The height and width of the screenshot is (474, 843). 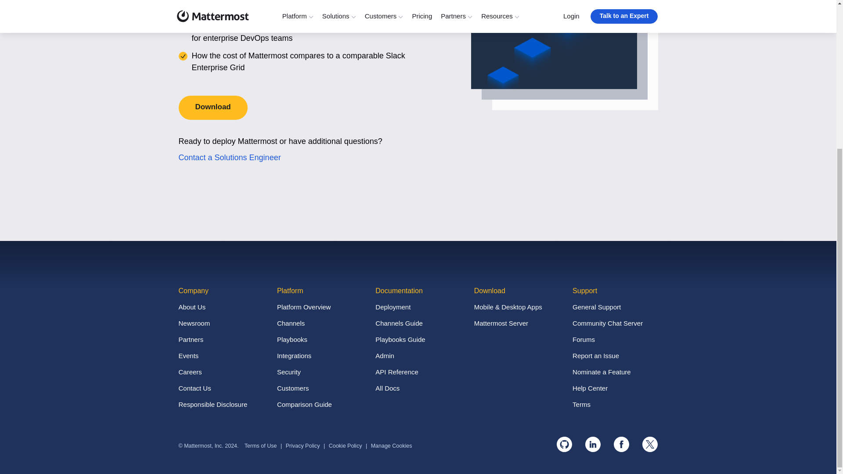 What do you see at coordinates (564, 444) in the screenshot?
I see `GitHub icon` at bounding box center [564, 444].